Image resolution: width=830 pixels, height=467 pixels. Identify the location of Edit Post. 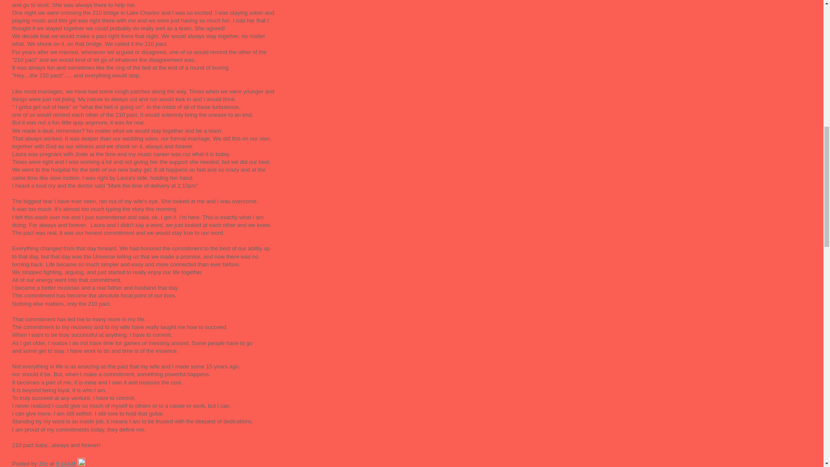
(81, 464).